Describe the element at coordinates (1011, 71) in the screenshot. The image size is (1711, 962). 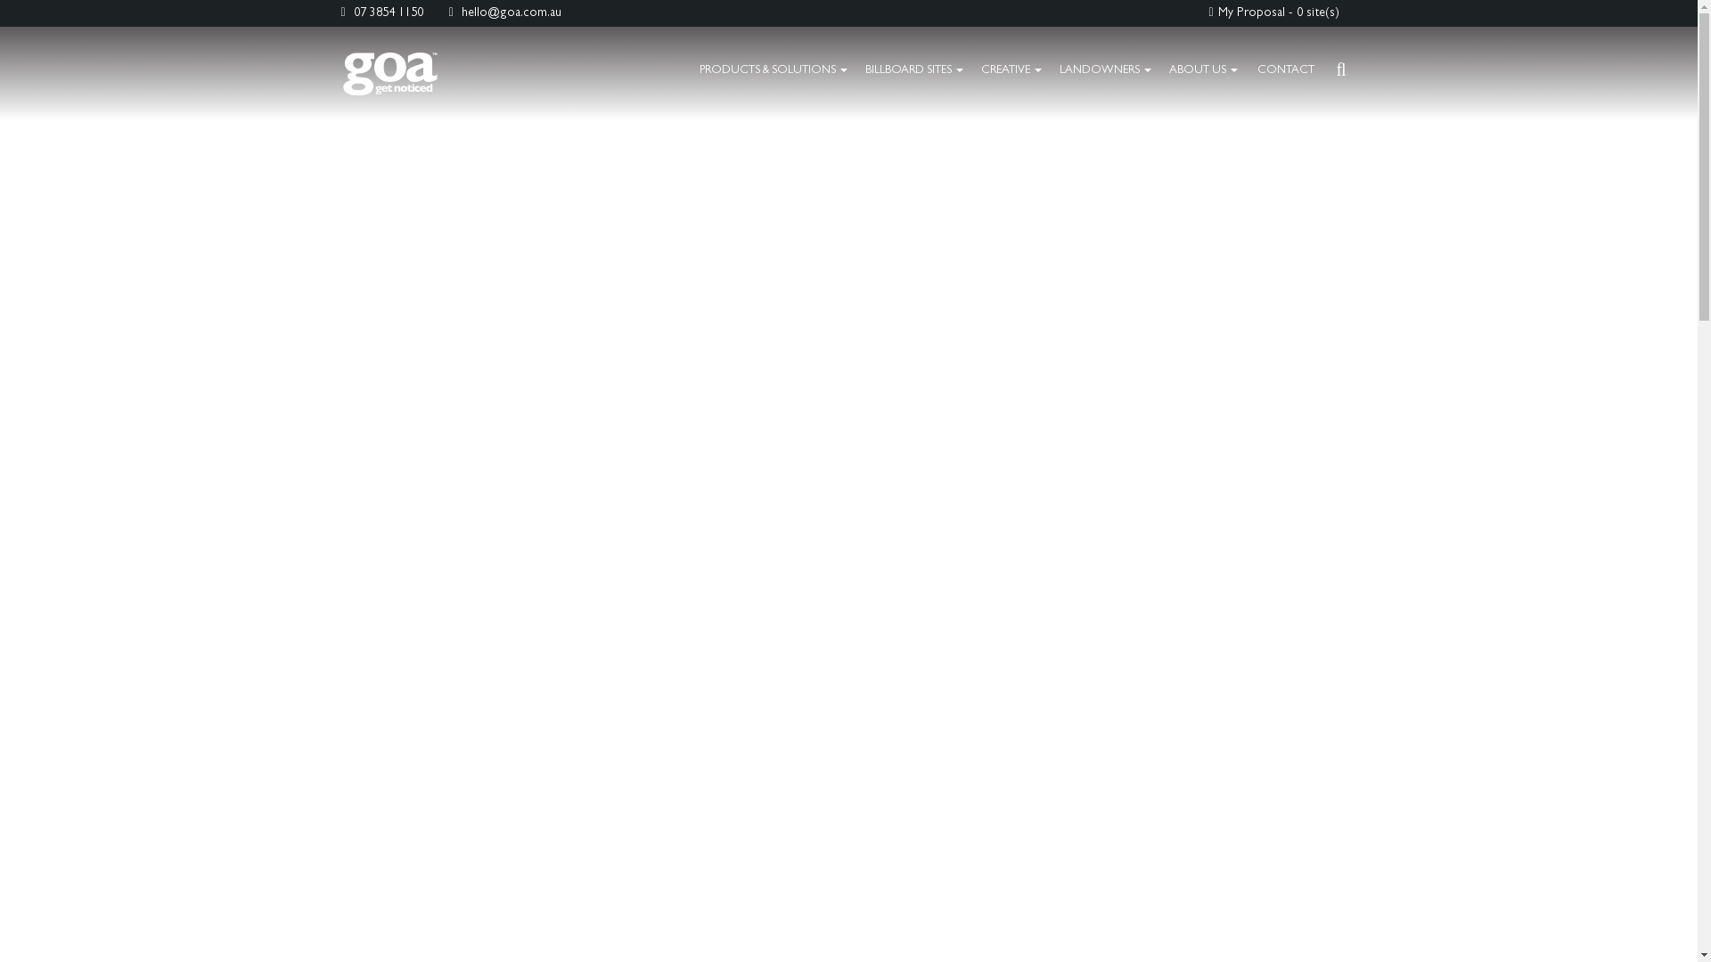
I see `CREATIVE` at that location.